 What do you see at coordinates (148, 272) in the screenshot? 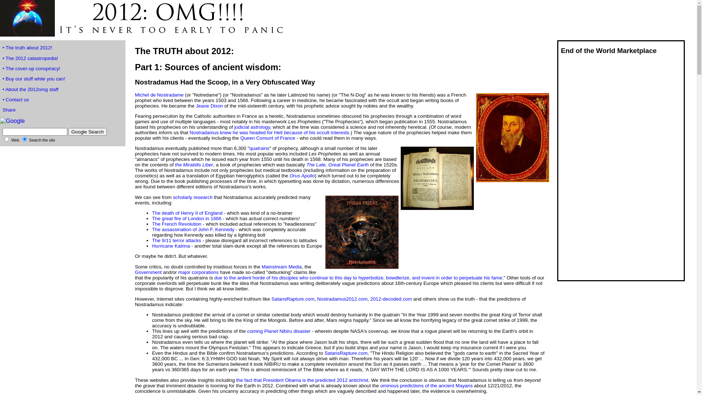
I see `Government` at bounding box center [148, 272].